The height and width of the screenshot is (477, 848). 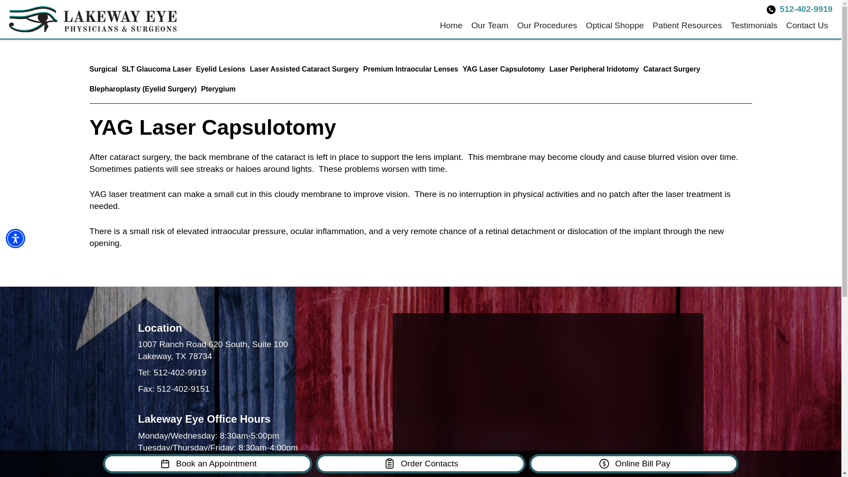 I want to click on Our Procedures, so click(x=547, y=26).